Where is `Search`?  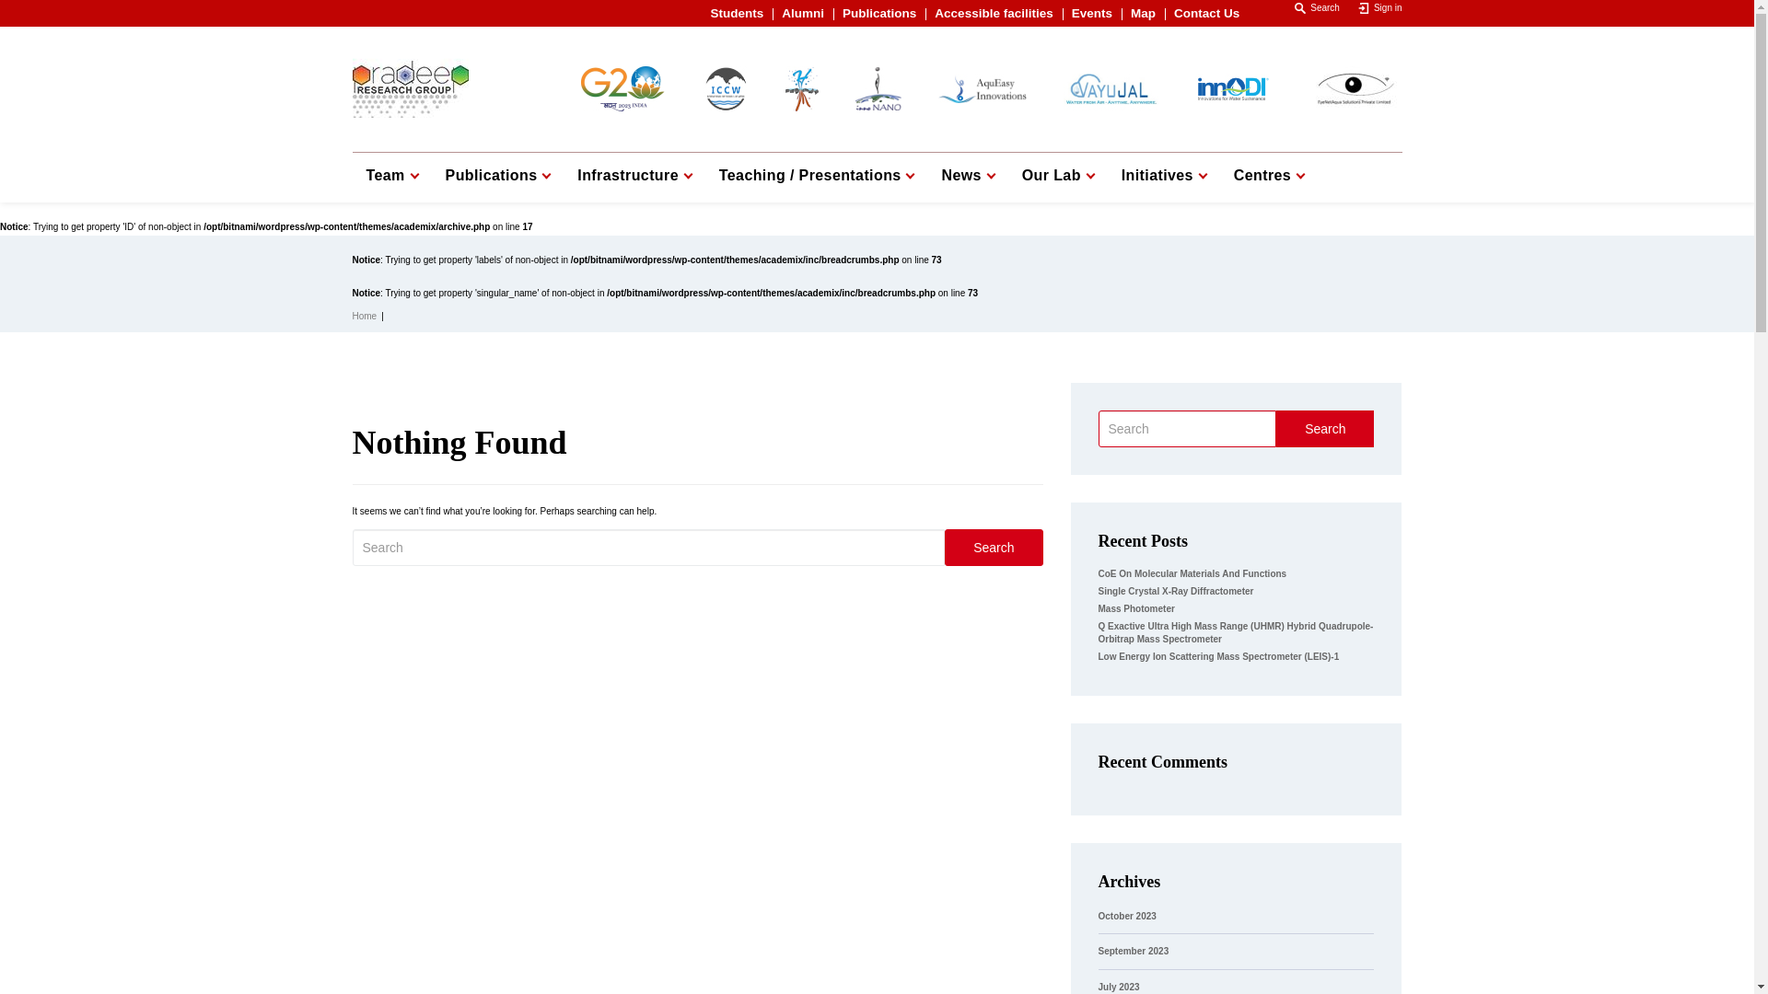
Search is located at coordinates (1308, 7).